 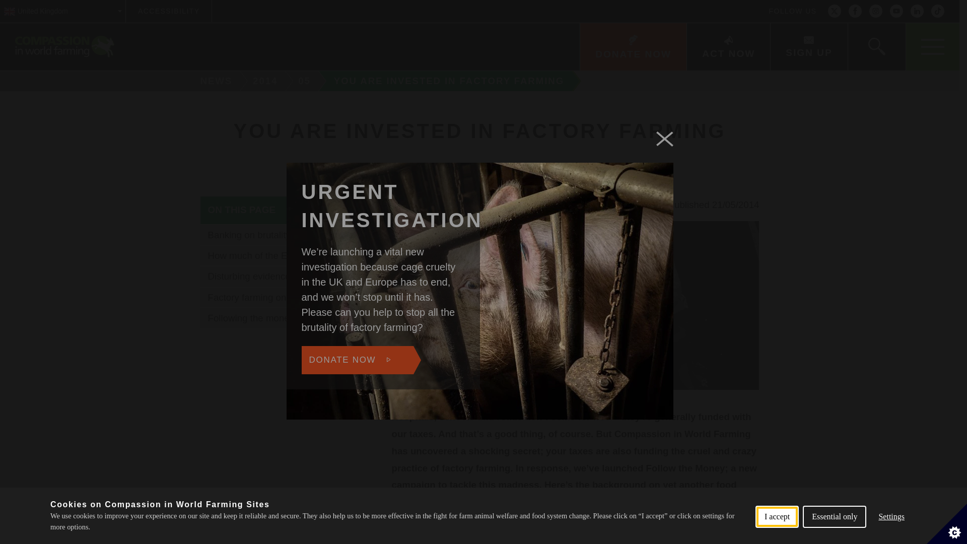 What do you see at coordinates (891, 533) in the screenshot?
I see `Settings` at bounding box center [891, 533].